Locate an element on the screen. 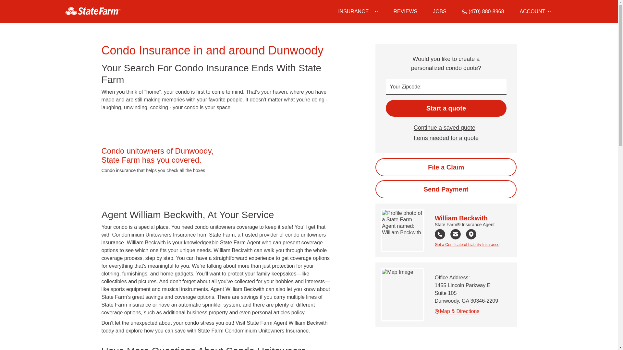  ACCOUNT is located at coordinates (535, 12).